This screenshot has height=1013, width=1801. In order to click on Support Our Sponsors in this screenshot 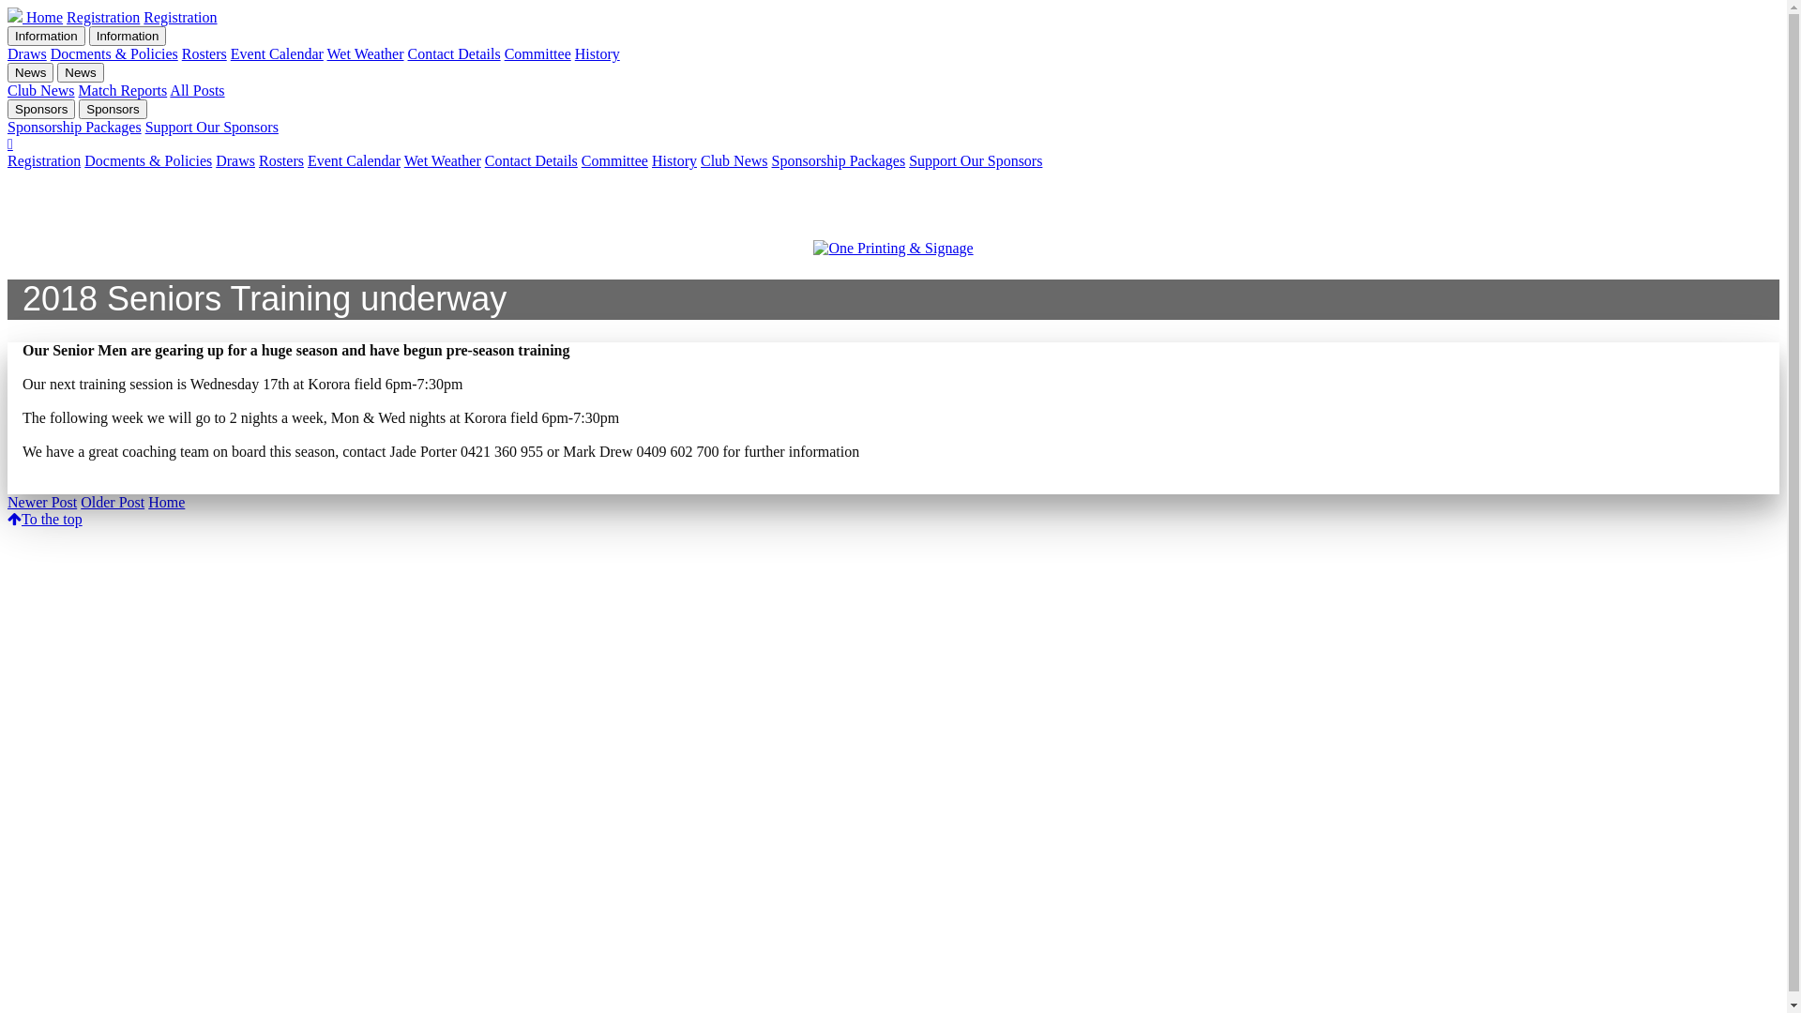, I will do `click(976, 161)`.